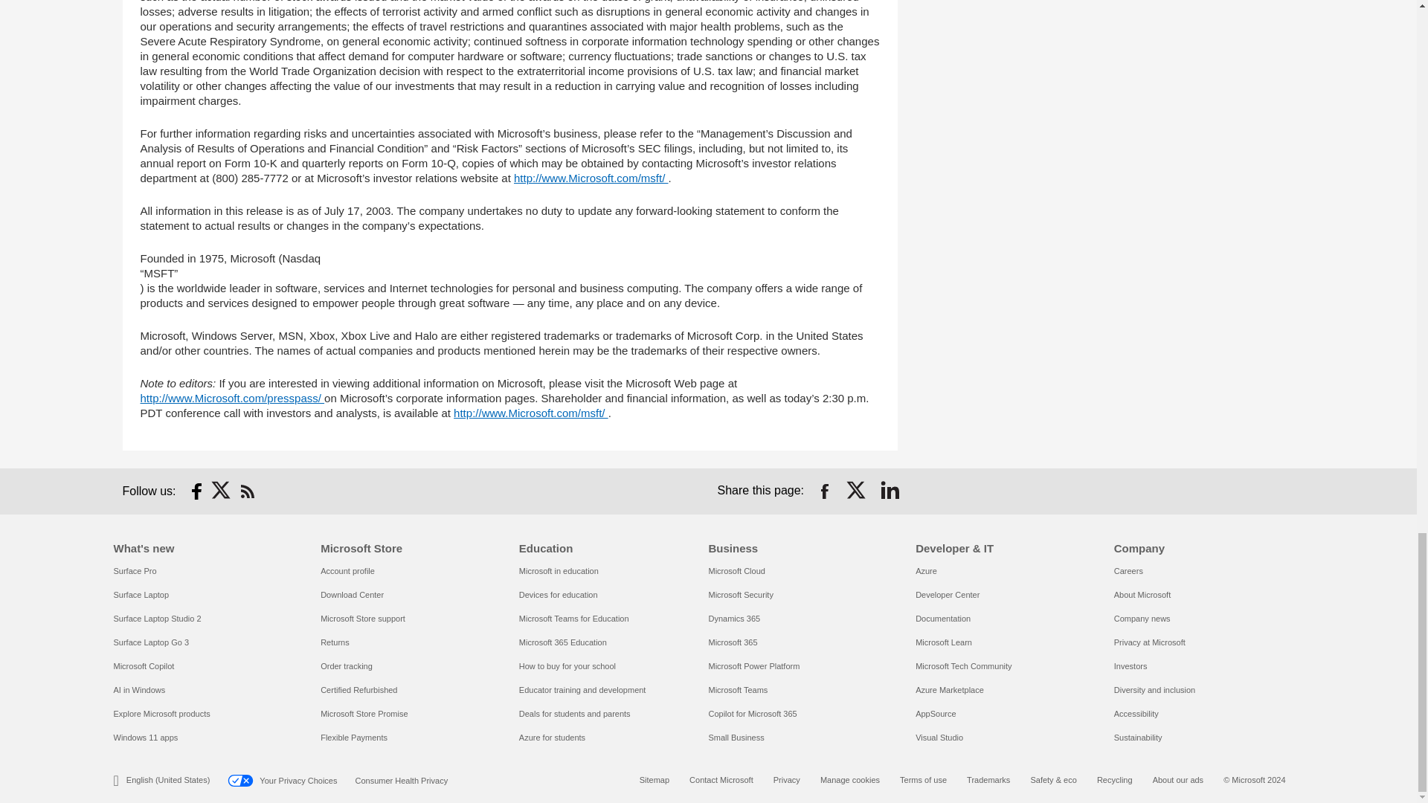  I want to click on Follow on Facebook, so click(196, 491).